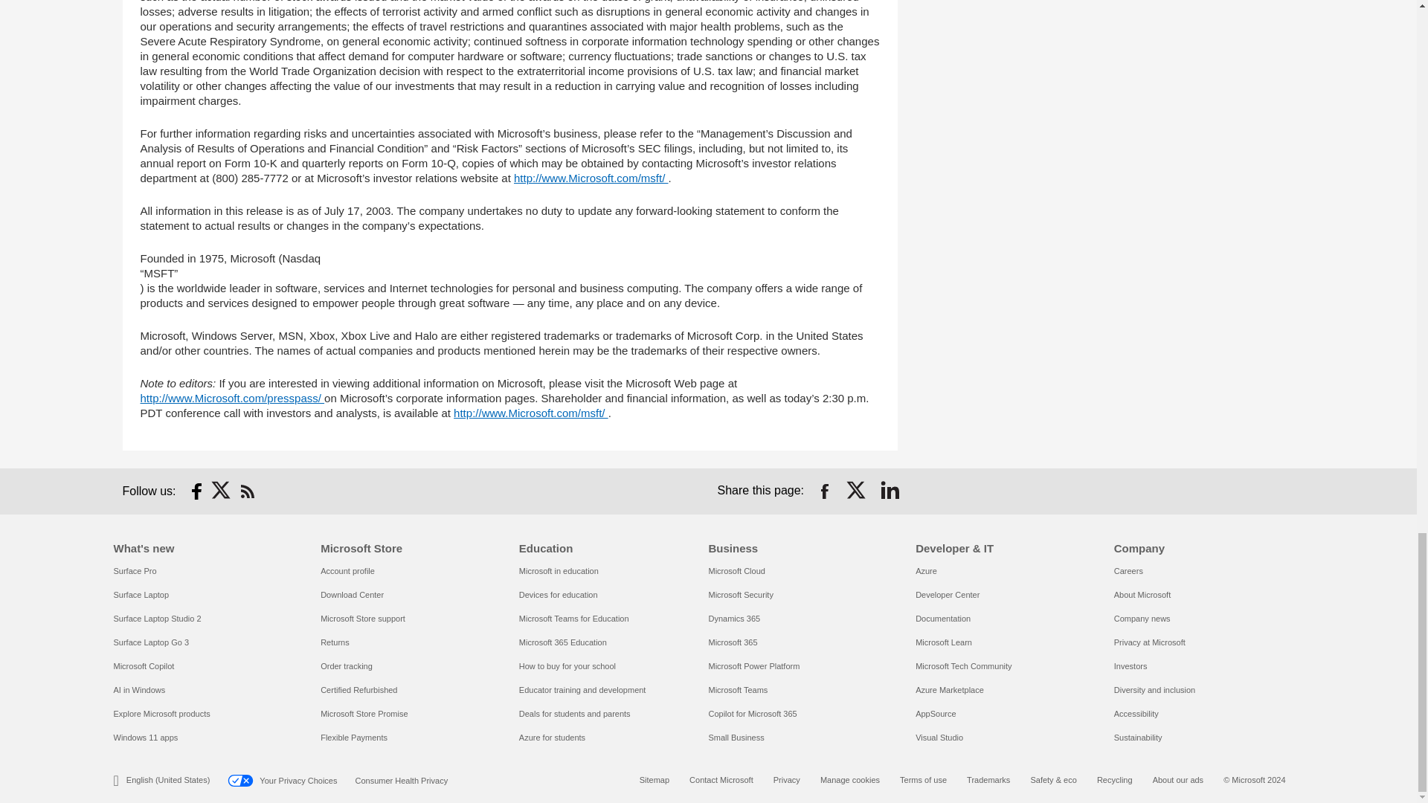  I want to click on Follow on Facebook, so click(196, 491).